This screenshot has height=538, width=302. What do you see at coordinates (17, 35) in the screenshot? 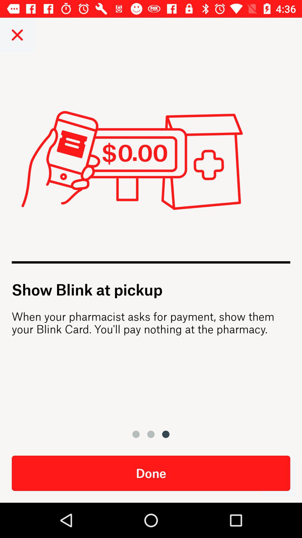
I see `close` at bounding box center [17, 35].